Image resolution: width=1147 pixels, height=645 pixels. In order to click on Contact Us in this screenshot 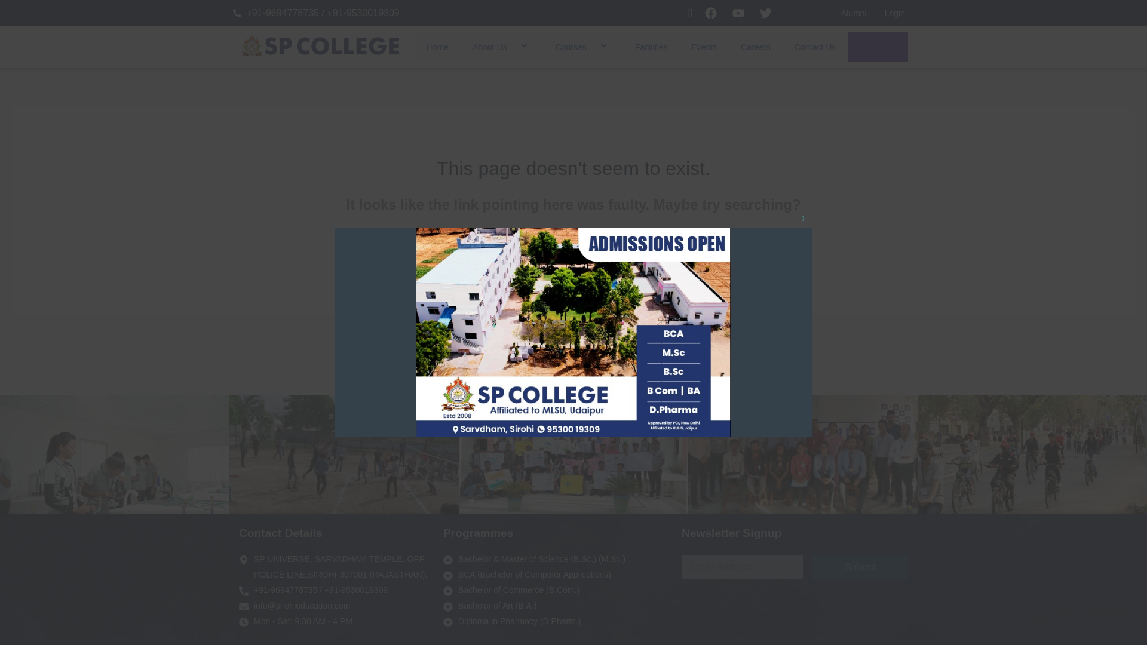, I will do `click(815, 47)`.